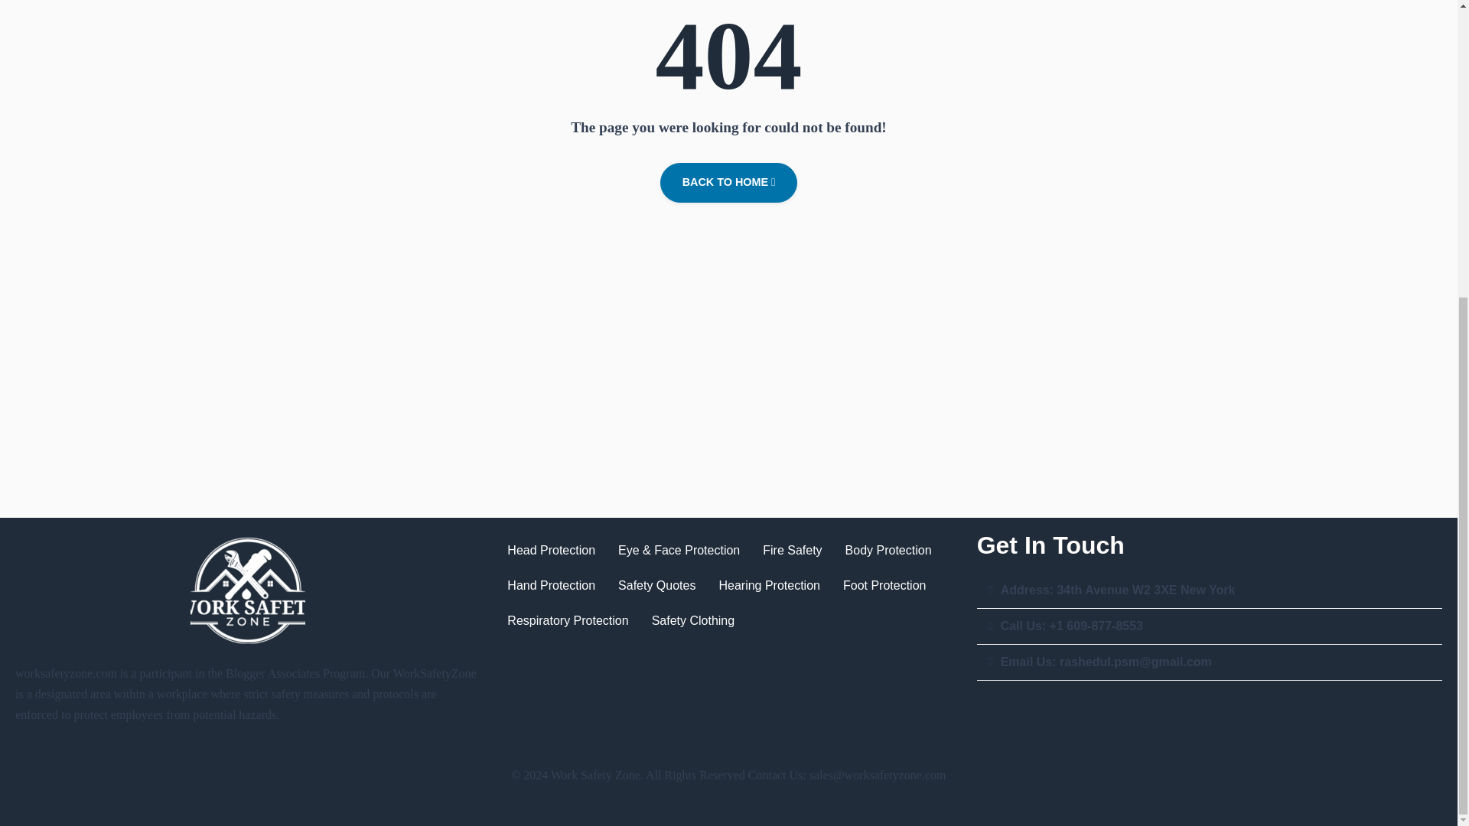 The image size is (1469, 826). I want to click on Body Protection, so click(888, 551).